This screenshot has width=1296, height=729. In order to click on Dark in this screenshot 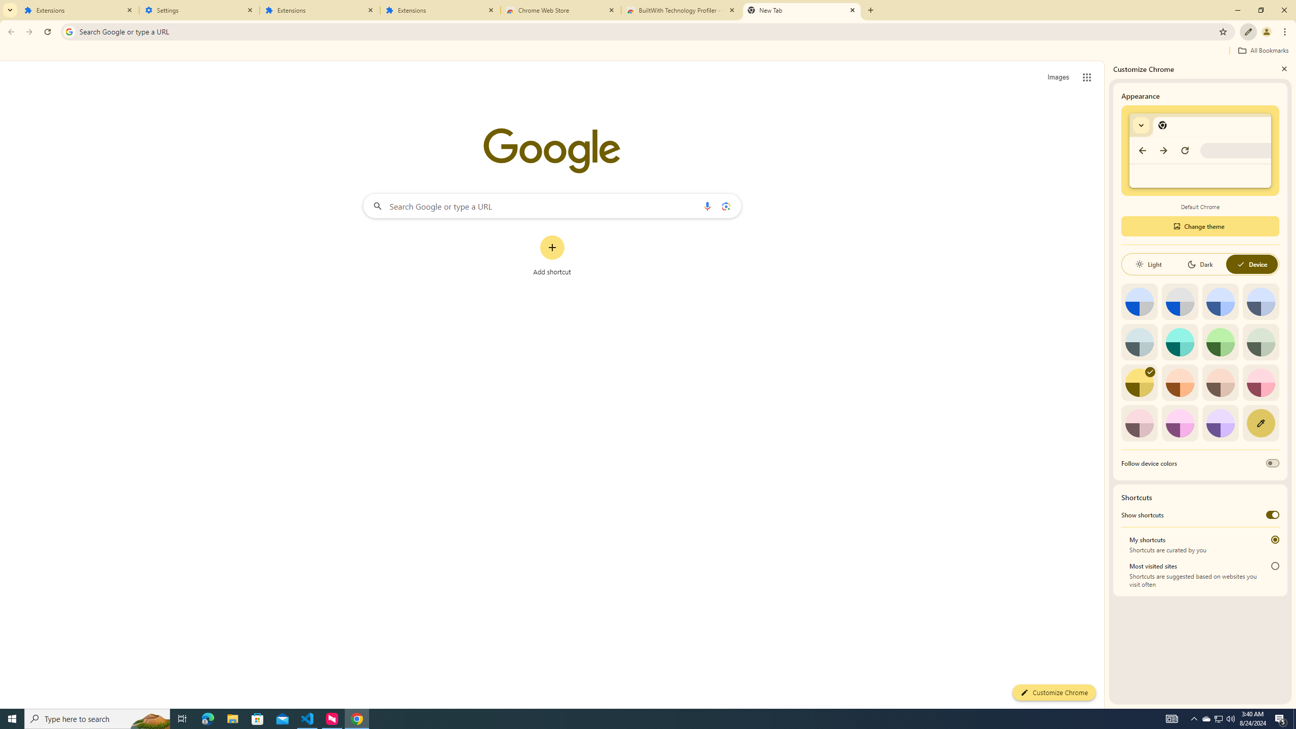, I will do `click(1200, 264)`.